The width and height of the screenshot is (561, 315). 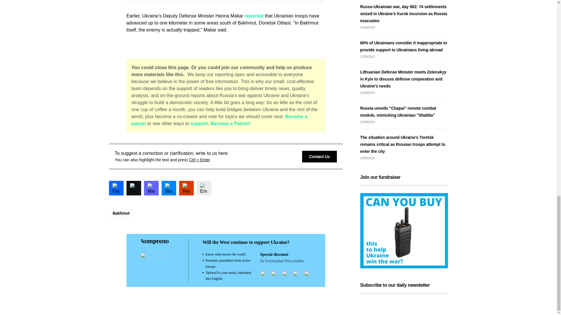 I want to click on Share to Mastodon, so click(x=151, y=188).